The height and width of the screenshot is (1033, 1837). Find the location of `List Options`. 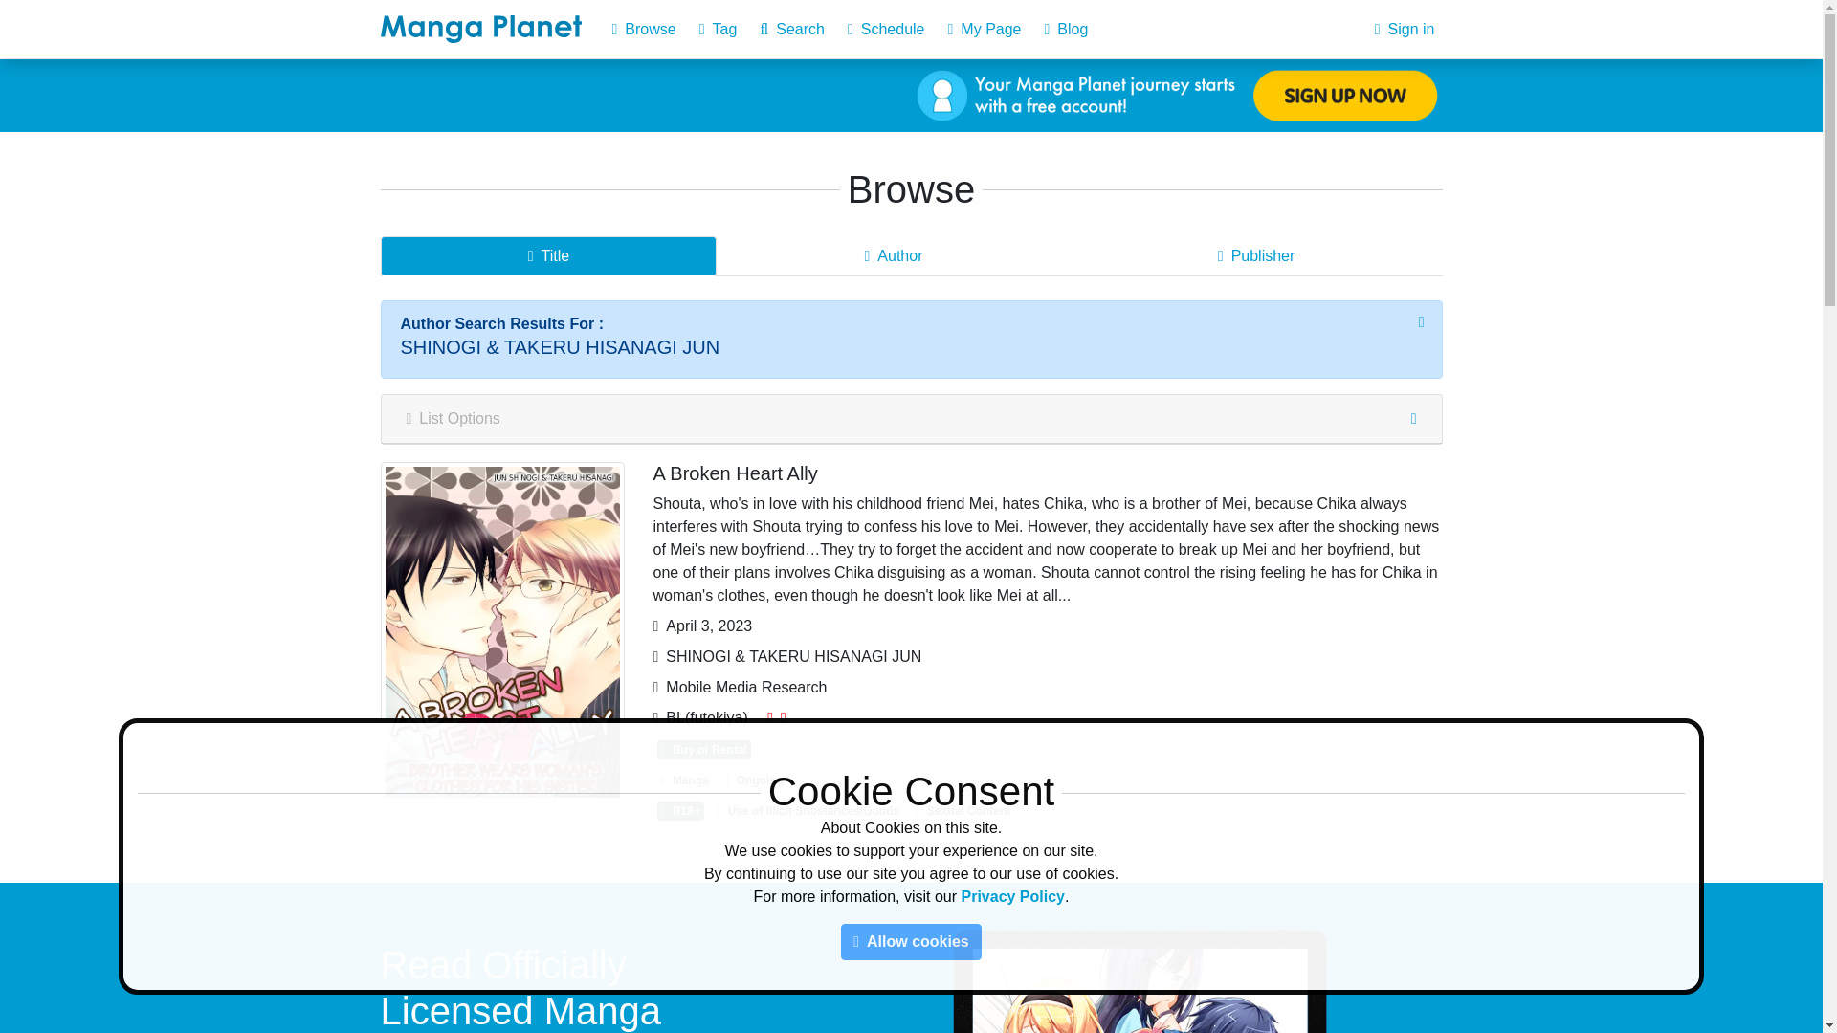

List Options is located at coordinates (911, 419).